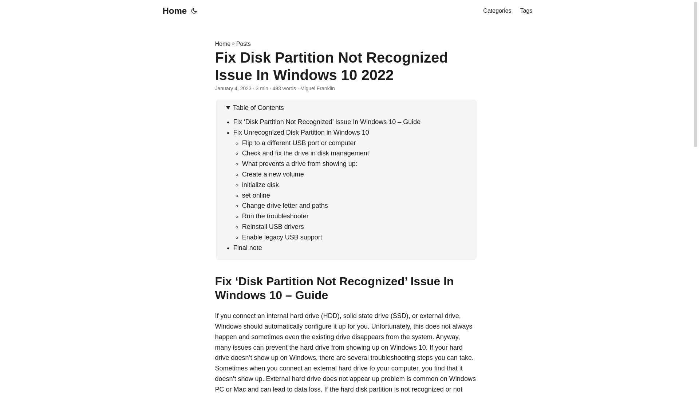 The image size is (699, 393). What do you see at coordinates (299, 143) in the screenshot?
I see `Flip to a different USB port or computer` at bounding box center [299, 143].